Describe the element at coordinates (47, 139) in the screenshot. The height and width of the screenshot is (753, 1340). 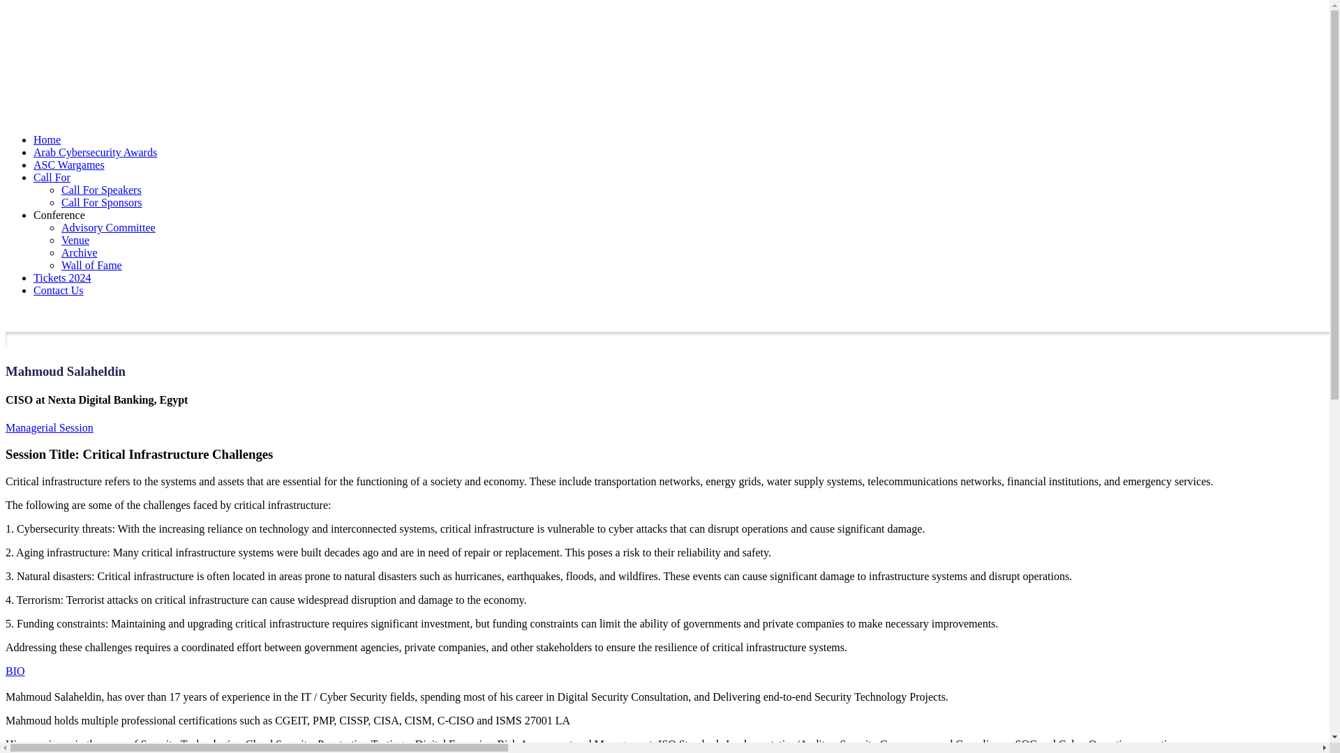
I see `Home` at that location.